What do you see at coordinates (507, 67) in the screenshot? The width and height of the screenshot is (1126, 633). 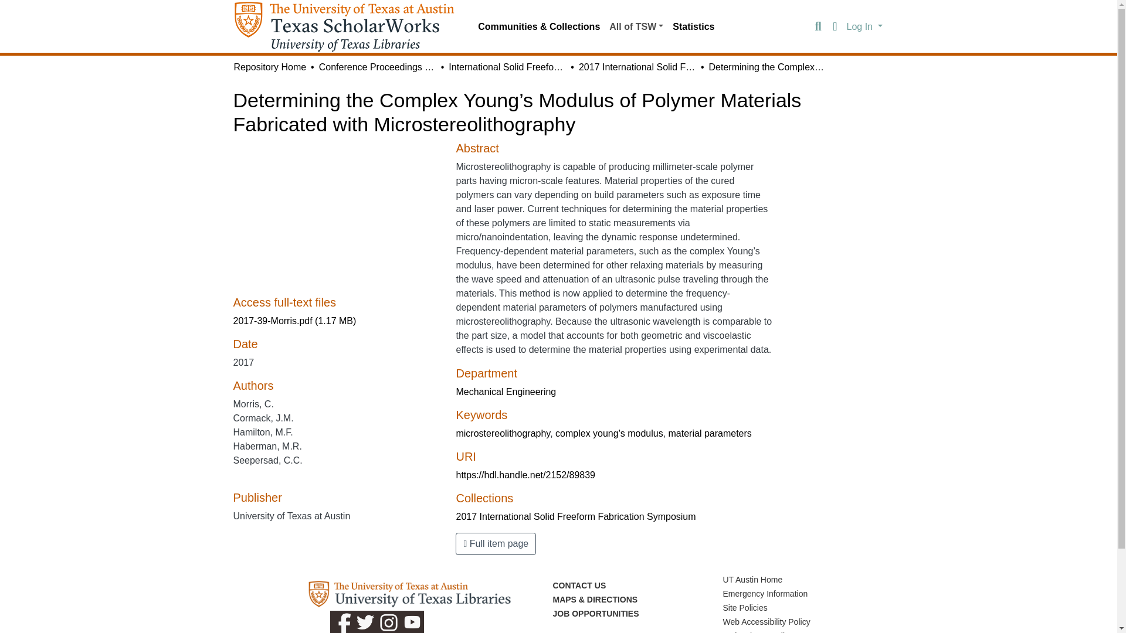 I see `International Solid Freeform Fabrication Symposium` at bounding box center [507, 67].